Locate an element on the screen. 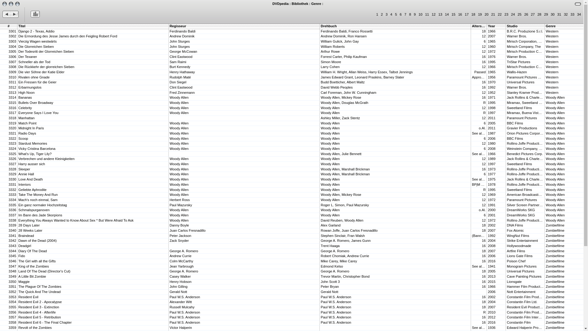 This screenshot has width=588, height=331. 8 is located at coordinates (410, 14).